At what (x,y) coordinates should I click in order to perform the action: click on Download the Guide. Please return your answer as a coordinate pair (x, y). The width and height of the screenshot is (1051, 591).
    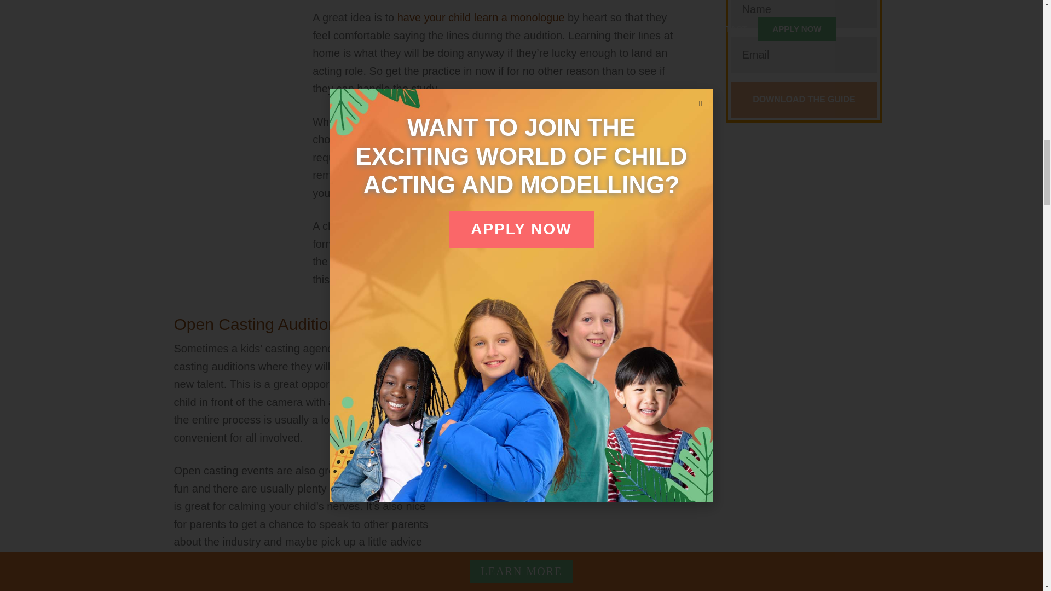
    Looking at the image, I should click on (804, 100).